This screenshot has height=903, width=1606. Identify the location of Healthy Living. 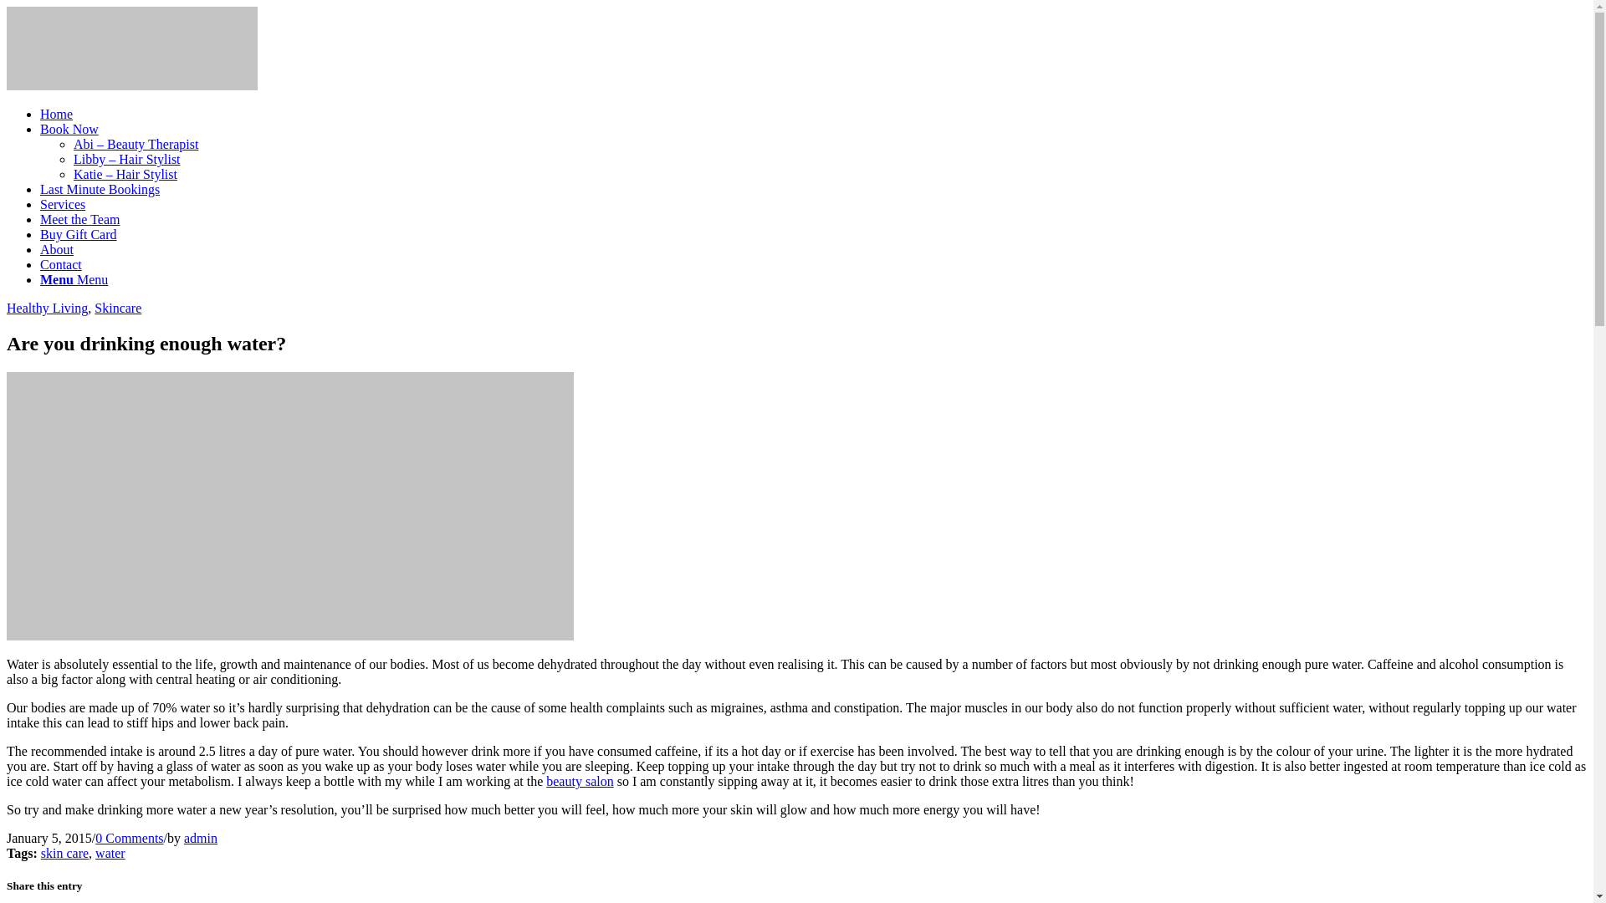
(47, 308).